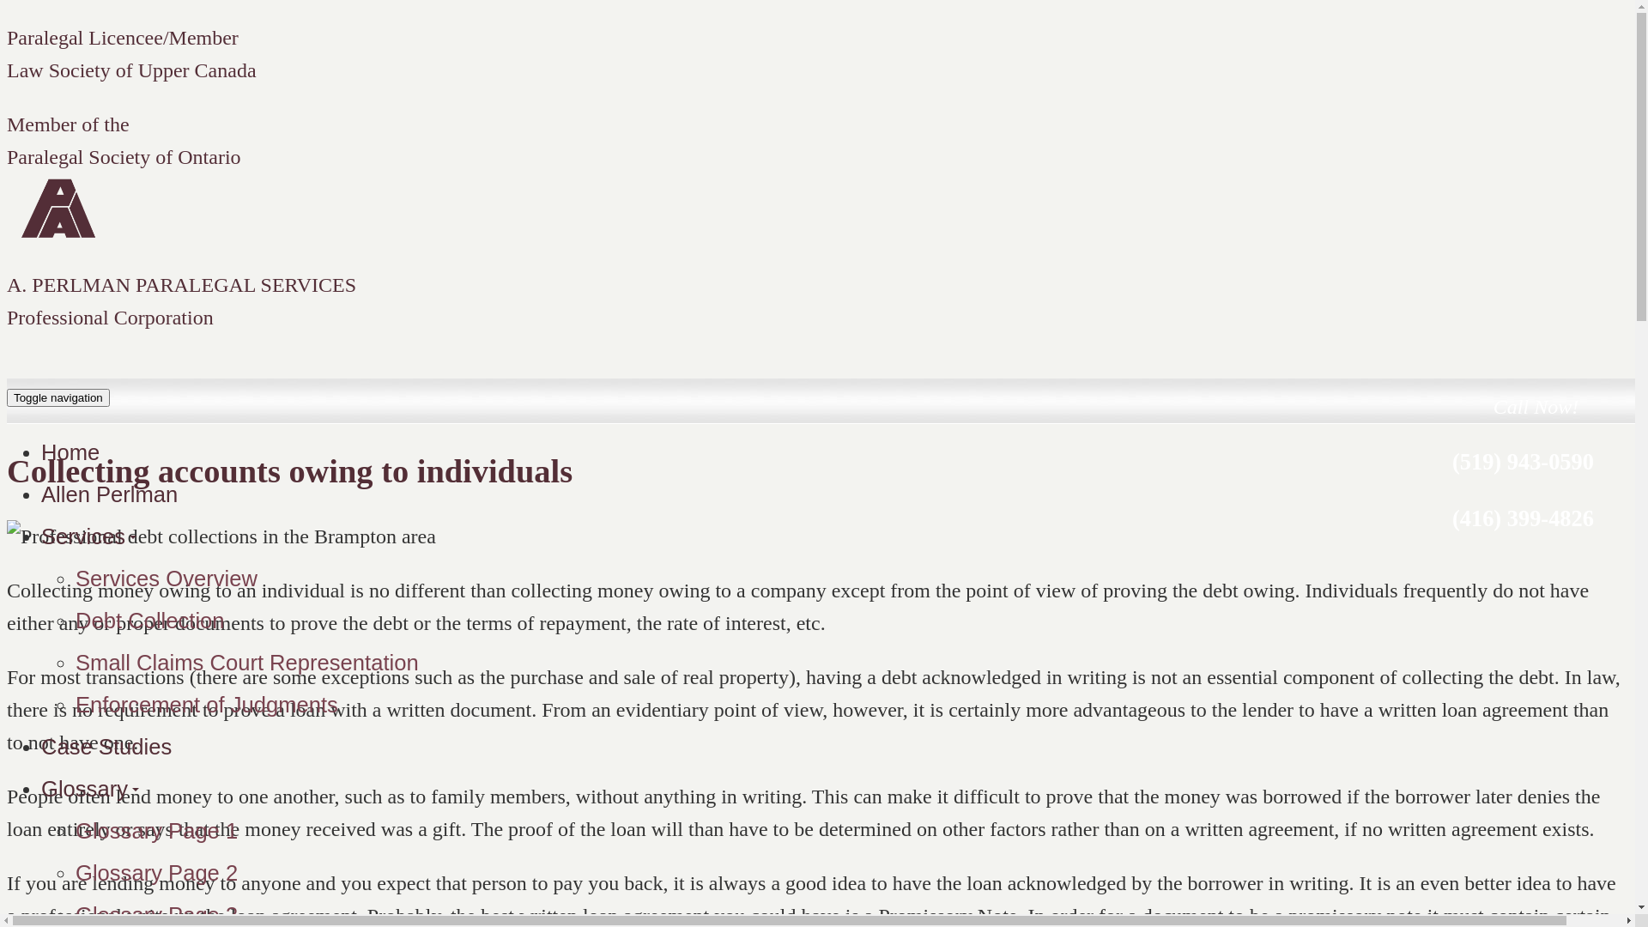 This screenshot has height=927, width=1648. What do you see at coordinates (150, 621) in the screenshot?
I see `Debt Collection` at bounding box center [150, 621].